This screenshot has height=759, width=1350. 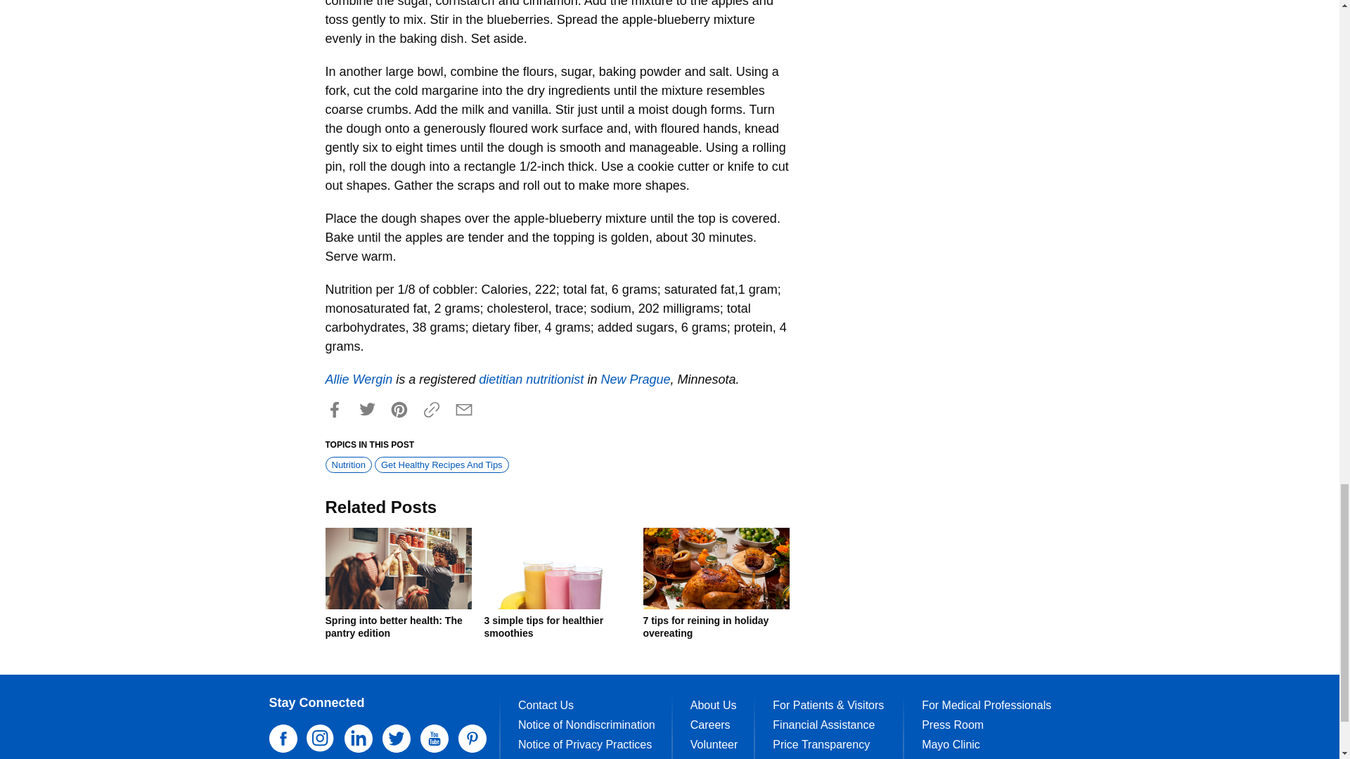 I want to click on Opens in same window., so click(x=531, y=379).